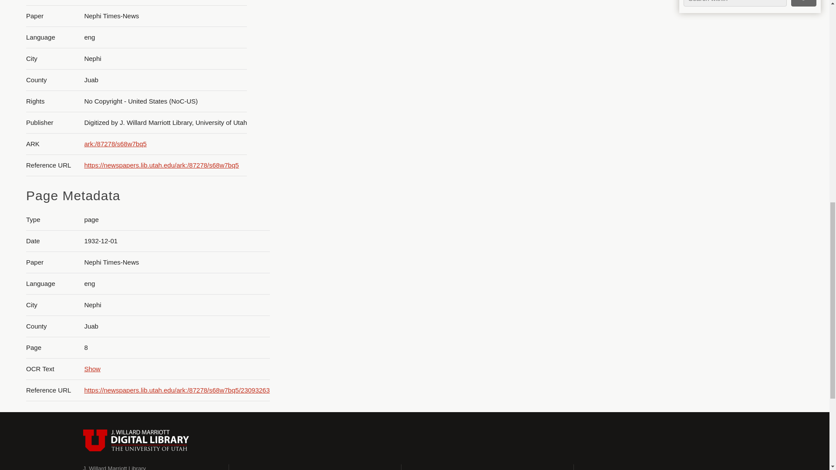 The image size is (836, 470). I want to click on J. Willard Marriott Library, so click(114, 467).